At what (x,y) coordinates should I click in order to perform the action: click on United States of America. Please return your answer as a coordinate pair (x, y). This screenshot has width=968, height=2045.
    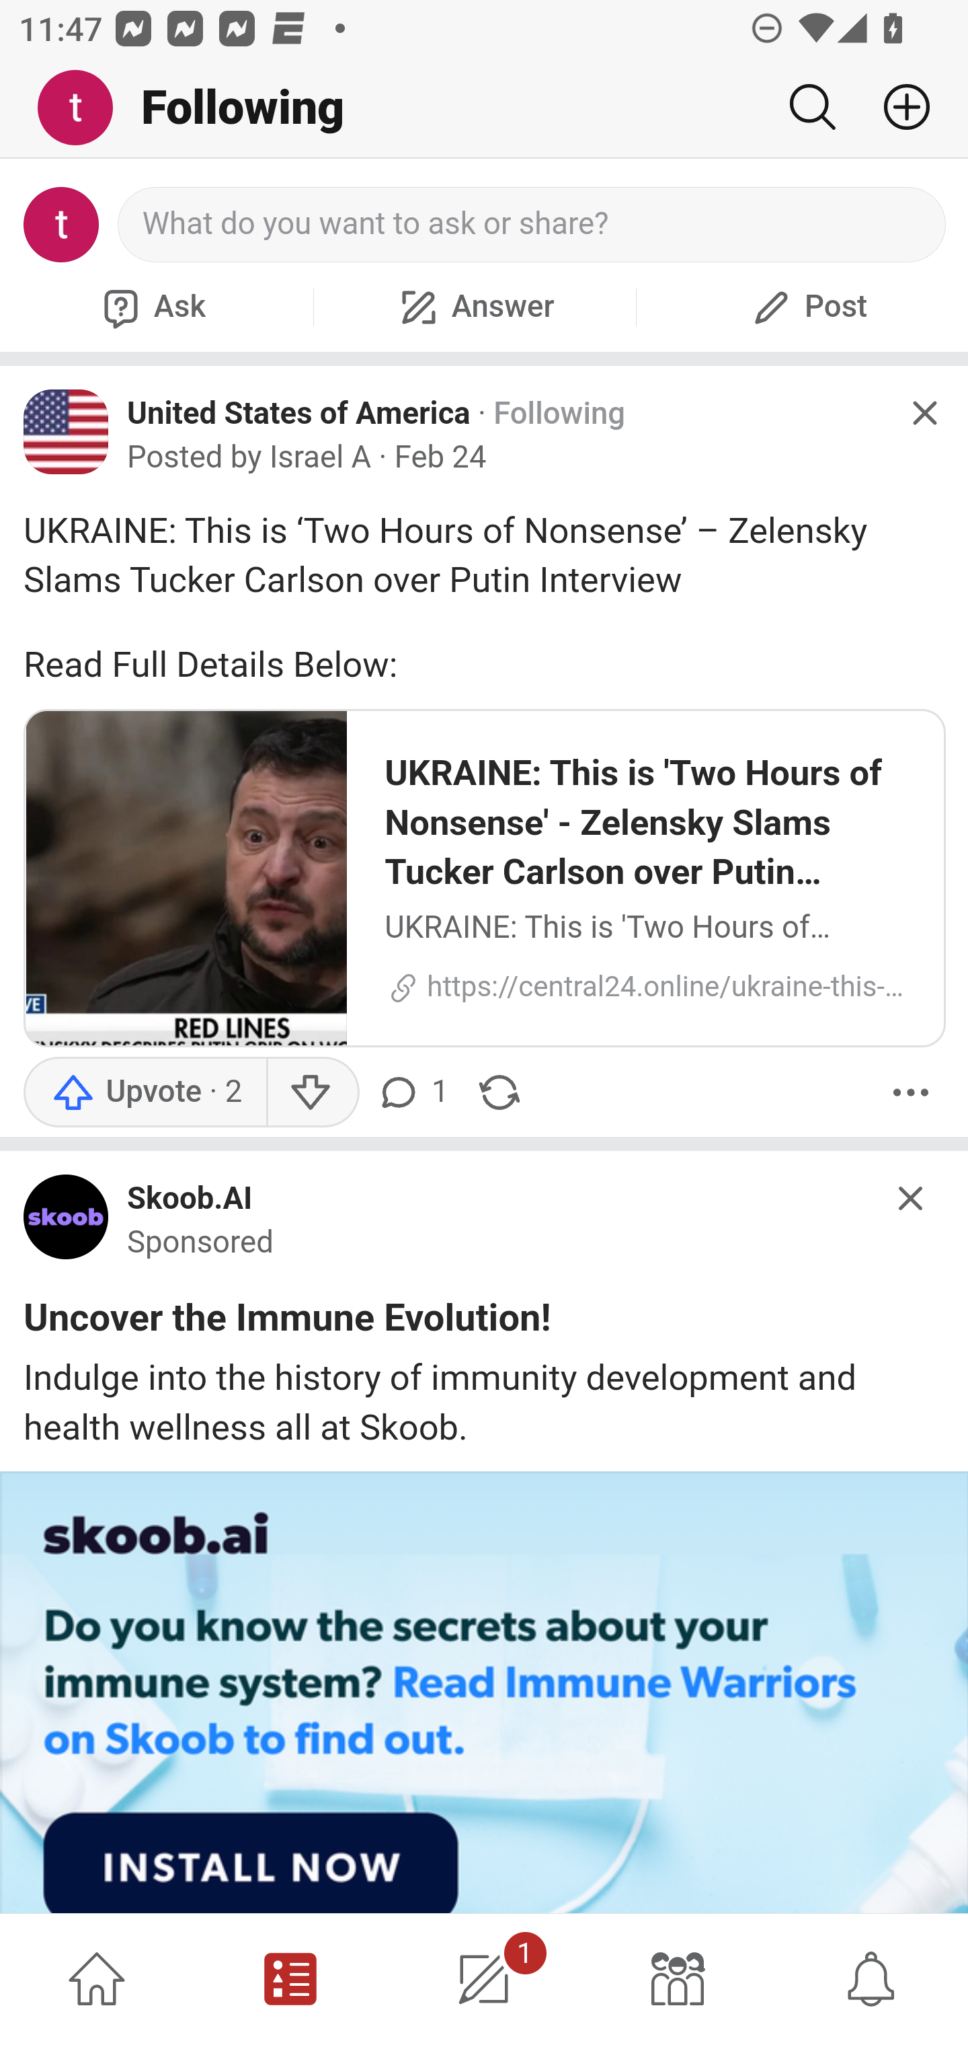
    Looking at the image, I should click on (299, 412).